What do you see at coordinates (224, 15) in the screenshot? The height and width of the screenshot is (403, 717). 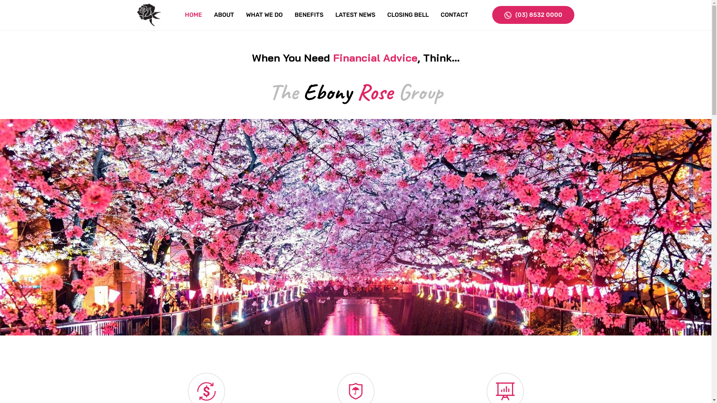 I see `ABOUT` at bounding box center [224, 15].